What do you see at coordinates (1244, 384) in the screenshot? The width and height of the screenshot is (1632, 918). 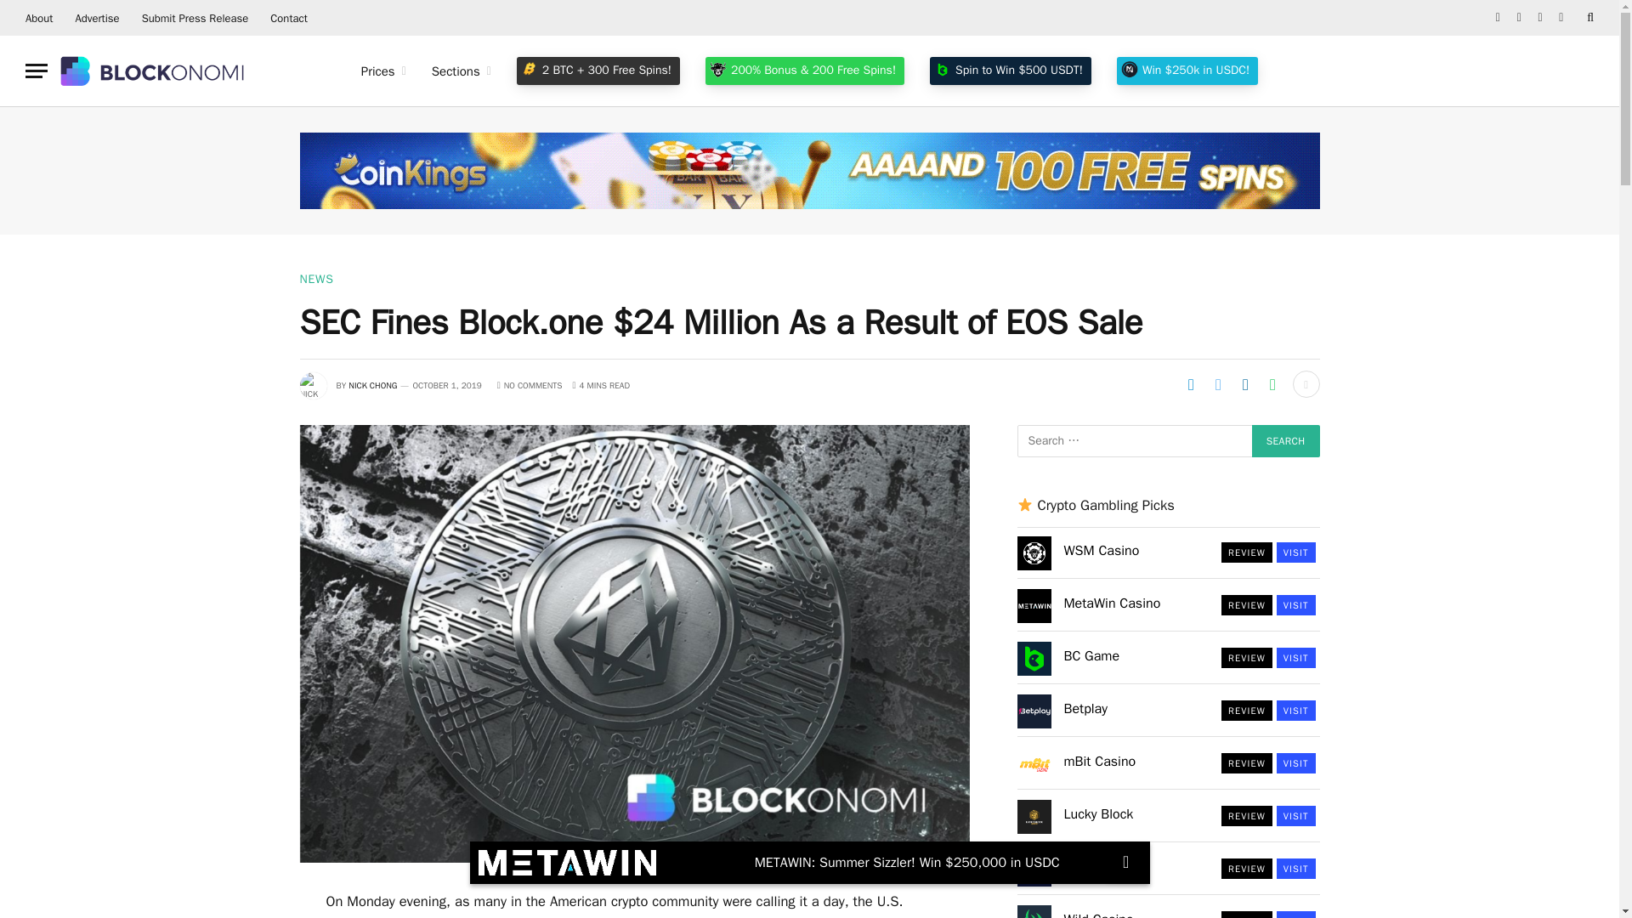 I see `Share on LinkedIn` at bounding box center [1244, 384].